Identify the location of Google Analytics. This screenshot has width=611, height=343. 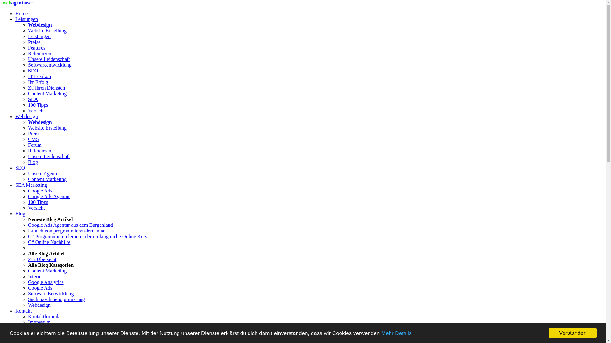
(46, 282).